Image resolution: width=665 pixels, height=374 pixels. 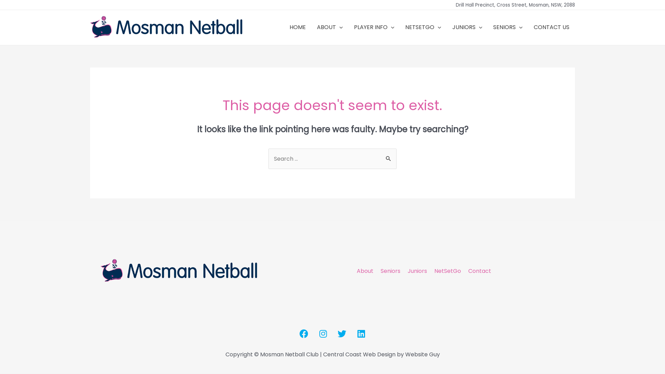 What do you see at coordinates (423, 27) in the screenshot?
I see `NETSETGO` at bounding box center [423, 27].